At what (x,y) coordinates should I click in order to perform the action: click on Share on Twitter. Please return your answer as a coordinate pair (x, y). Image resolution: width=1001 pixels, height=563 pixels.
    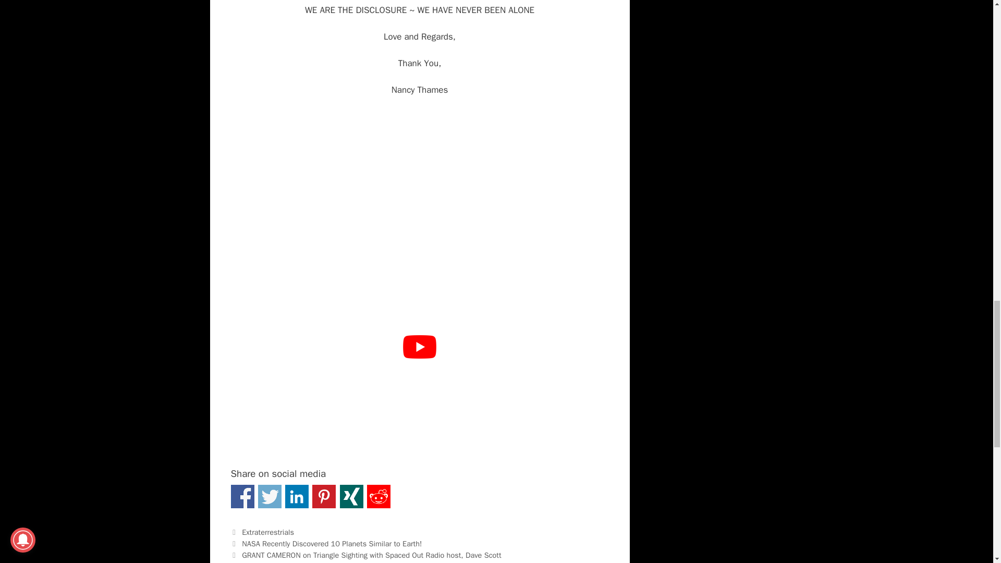
    Looking at the image, I should click on (270, 496).